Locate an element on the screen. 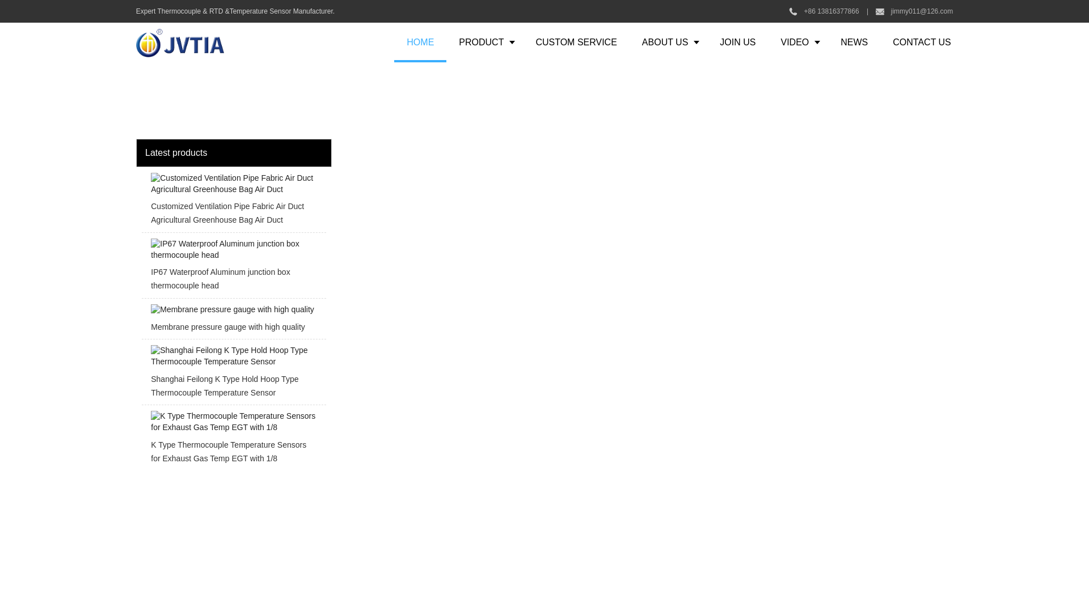 The width and height of the screenshot is (1089, 612). PRODUCT is located at coordinates (484, 42).